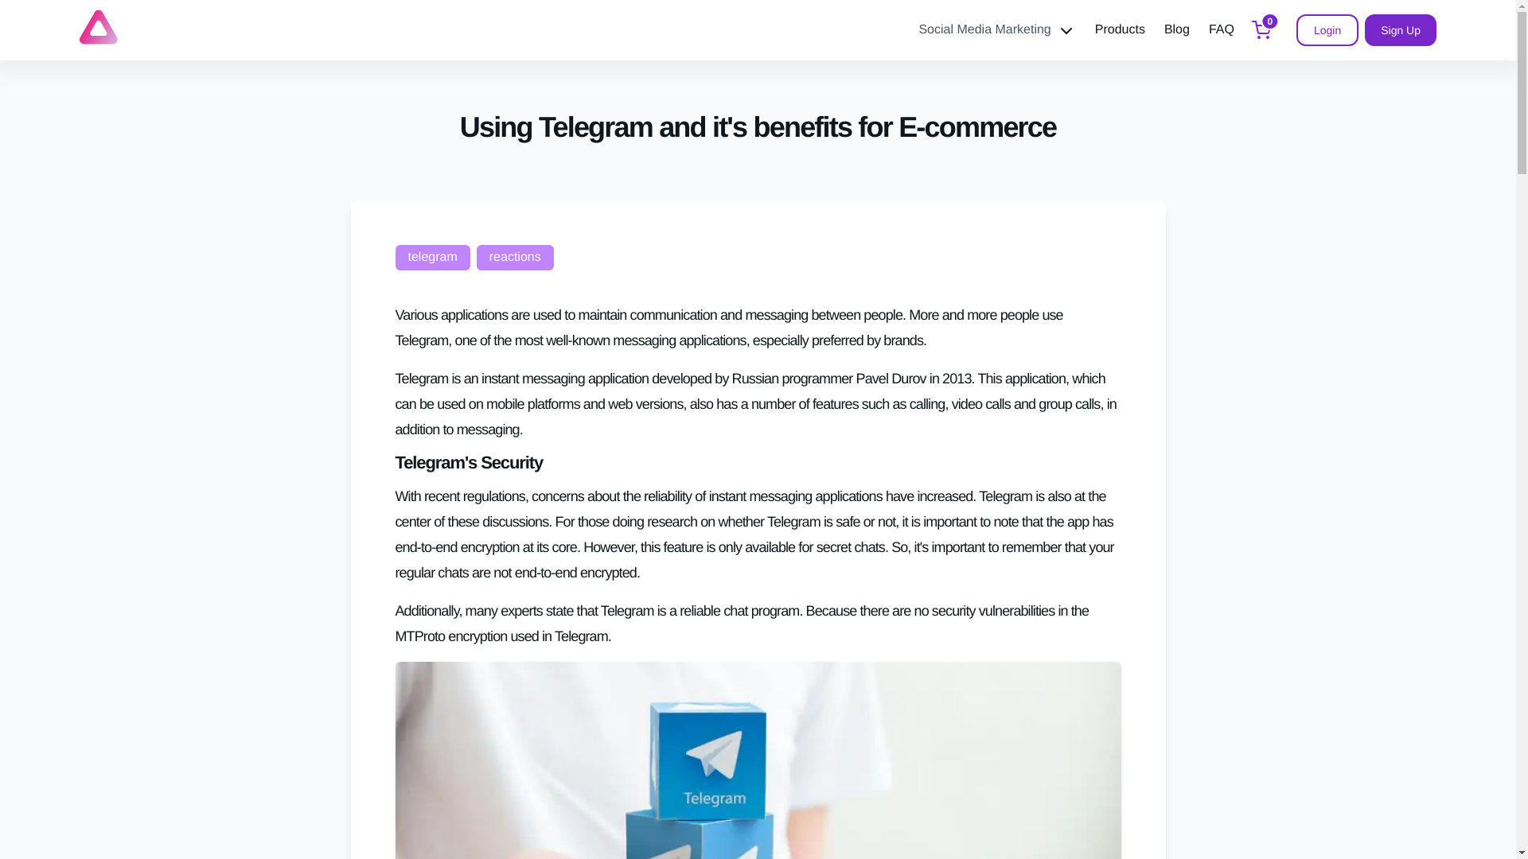 The image size is (1528, 859). Describe the element at coordinates (98, 27) in the screenshot. I see `Expensivethanfree Logo` at that location.